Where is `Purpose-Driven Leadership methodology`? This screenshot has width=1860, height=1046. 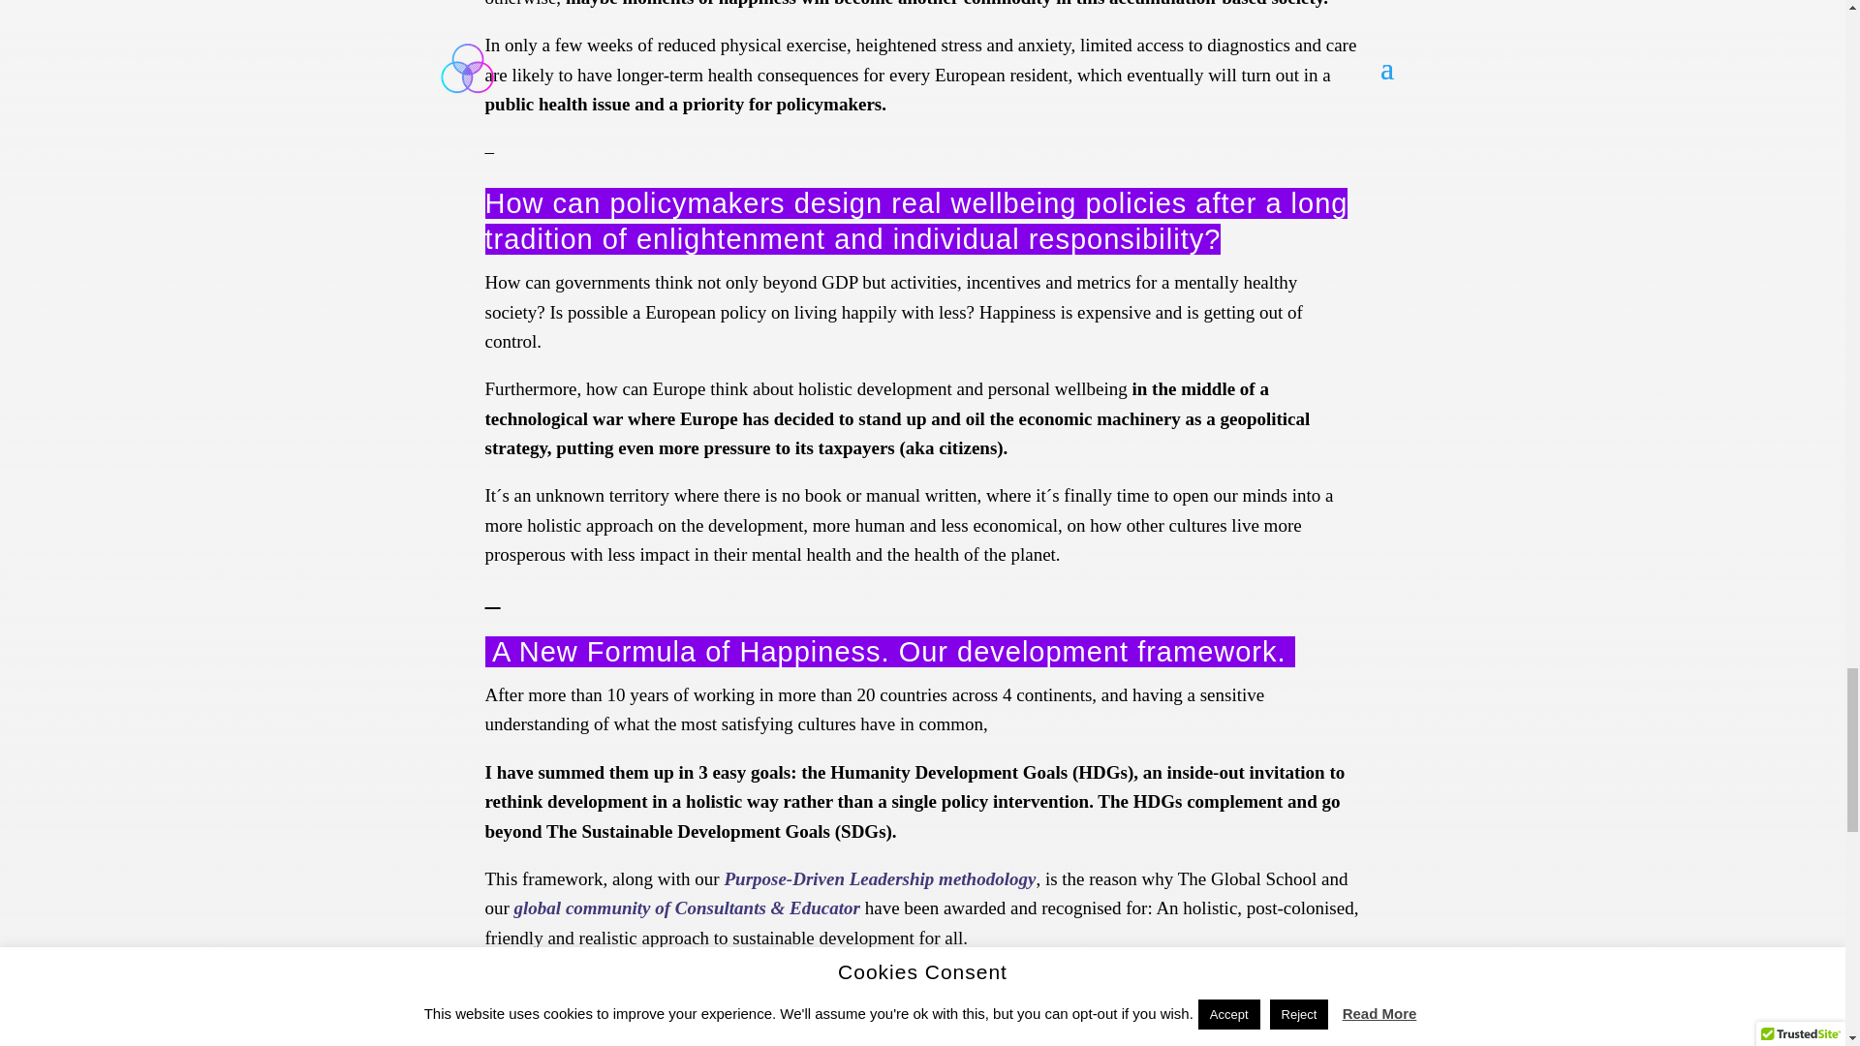
Purpose-Driven Leadership methodology is located at coordinates (880, 879).